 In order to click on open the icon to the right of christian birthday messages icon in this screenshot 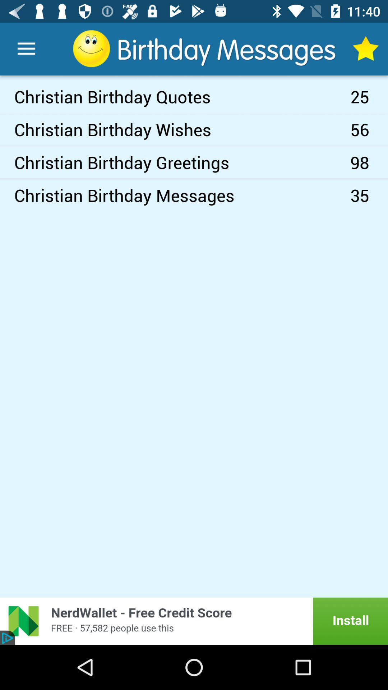, I will do `click(369, 162)`.